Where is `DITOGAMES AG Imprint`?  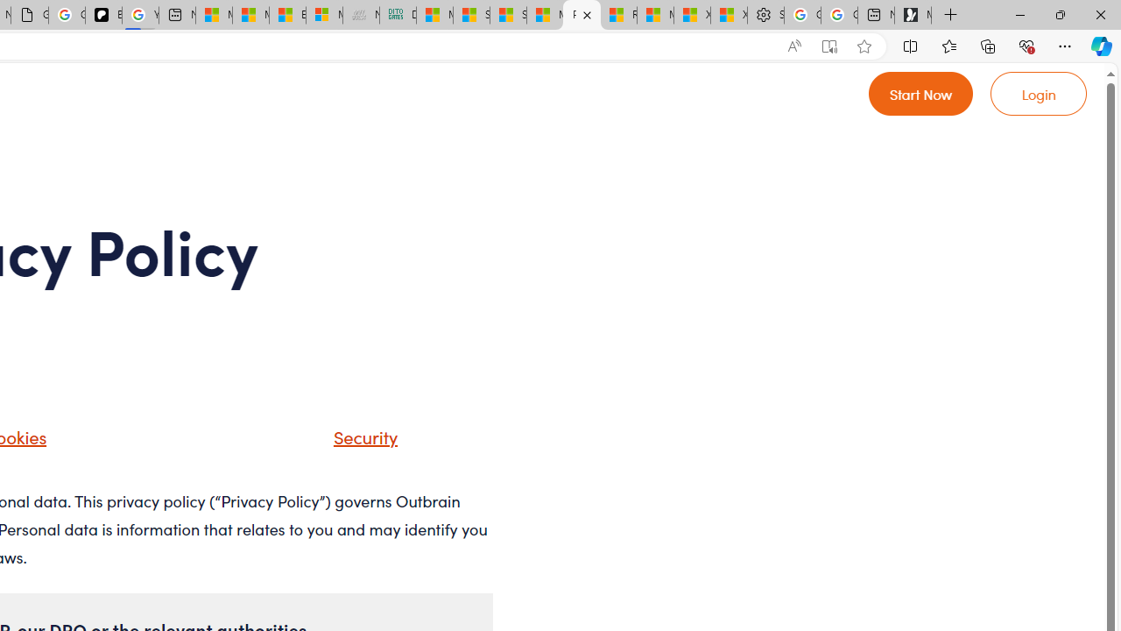 DITOGAMES AG Imprint is located at coordinates (398, 16).